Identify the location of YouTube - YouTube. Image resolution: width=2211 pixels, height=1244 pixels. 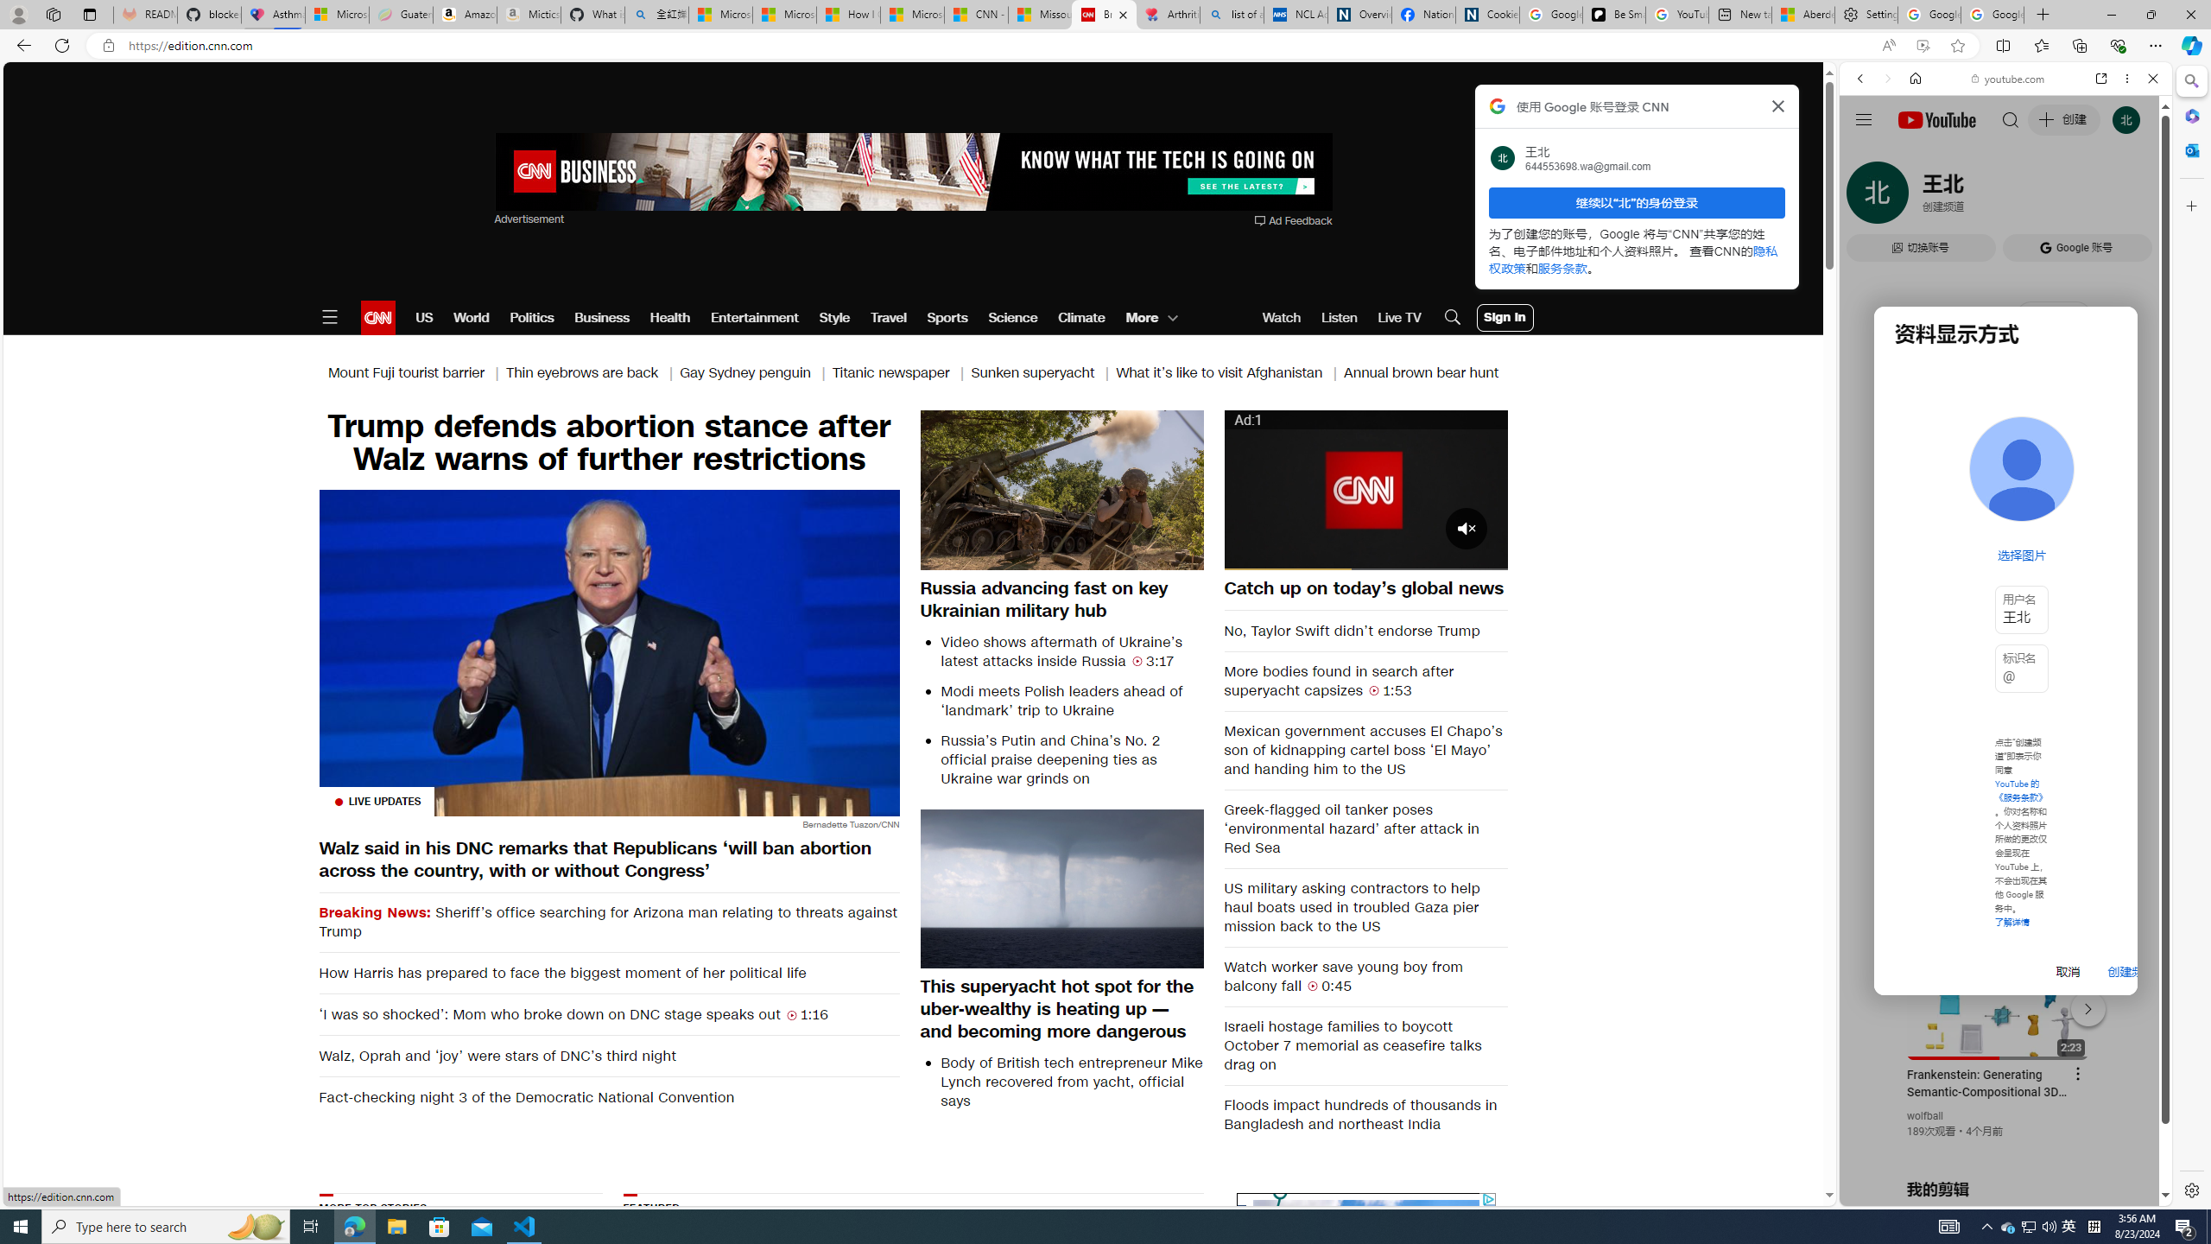
(1999, 852).